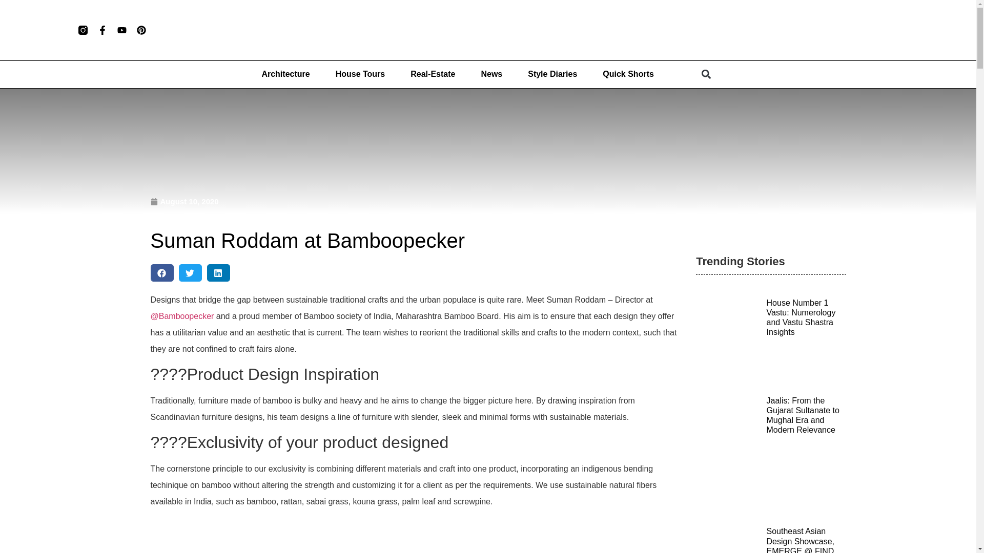 Image resolution: width=984 pixels, height=553 pixels. What do you see at coordinates (801, 317) in the screenshot?
I see `House Number 1 Vastu: Numerology and Vastu Shastra Insights` at bounding box center [801, 317].